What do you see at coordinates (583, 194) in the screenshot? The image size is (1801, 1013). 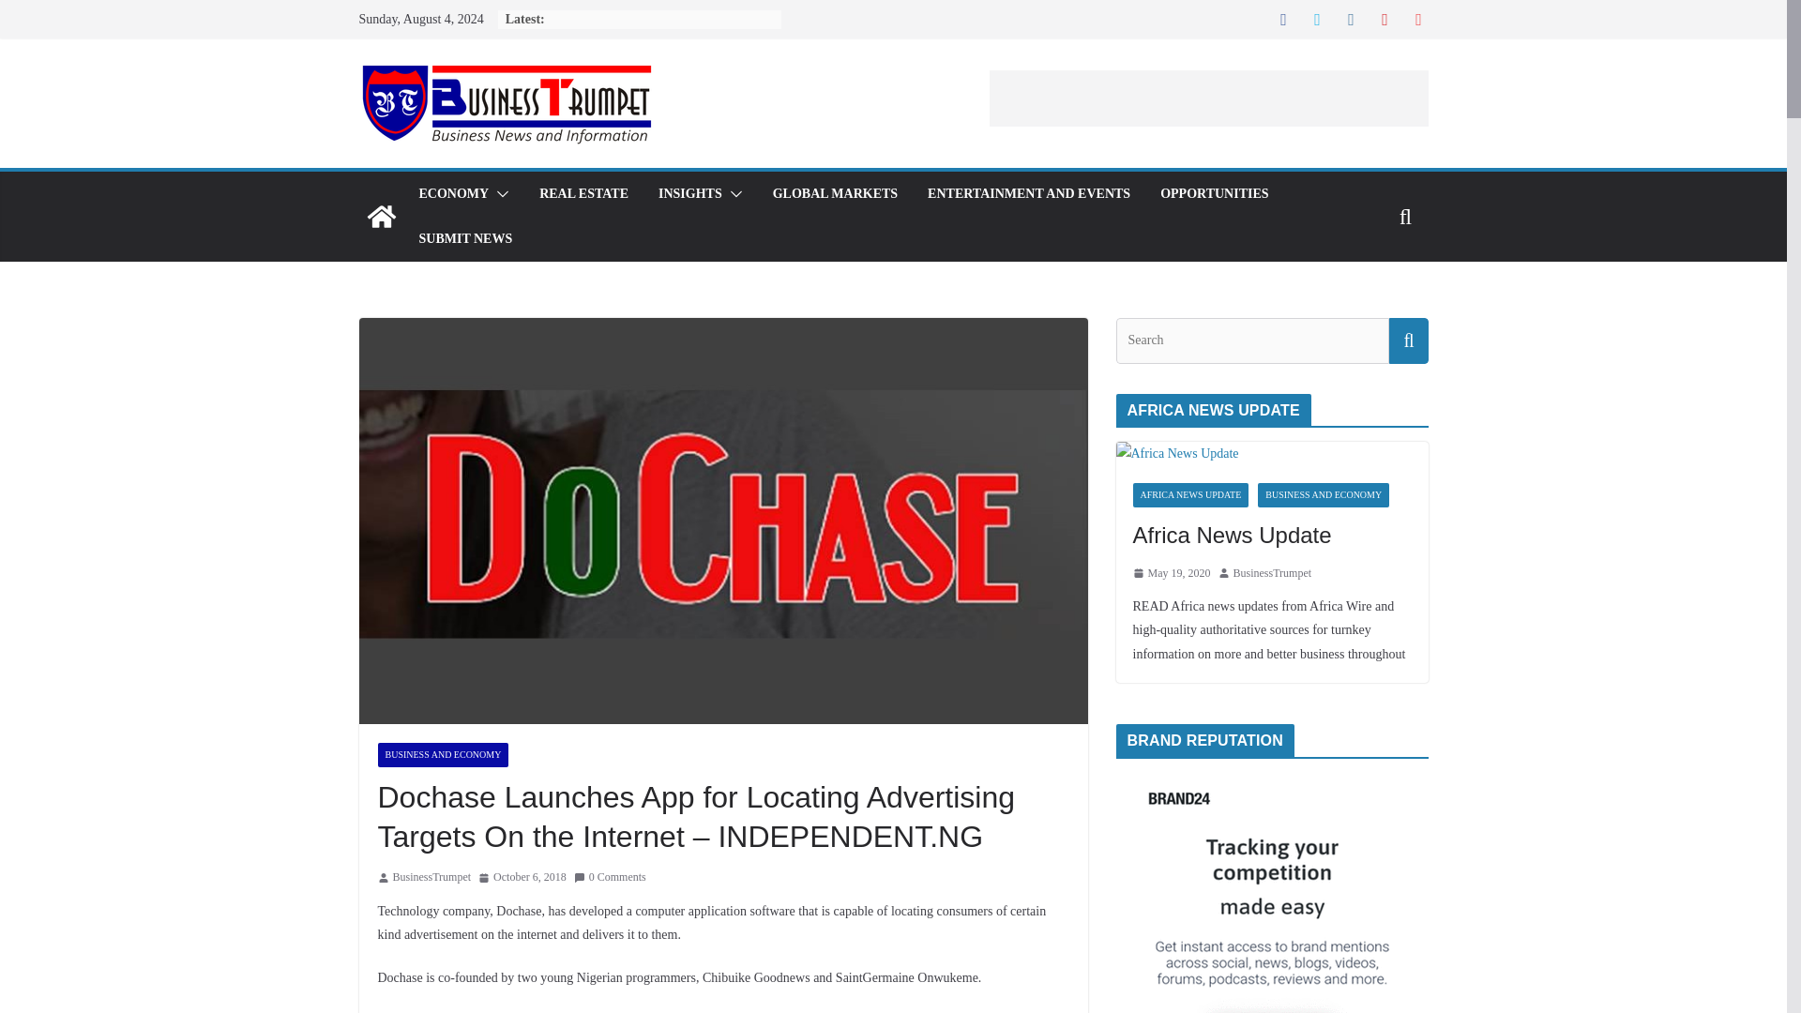 I see `REAL ESTATE` at bounding box center [583, 194].